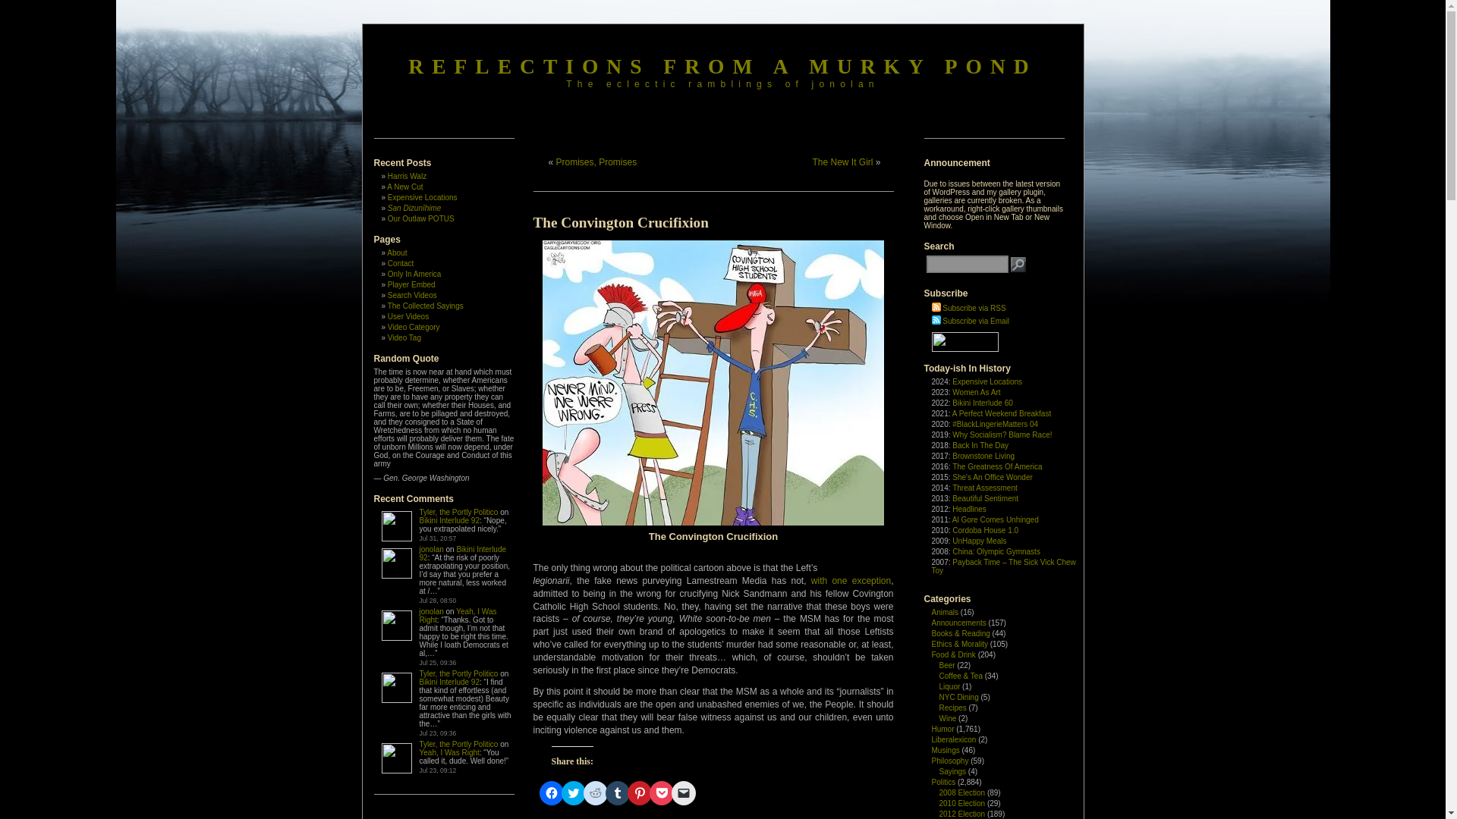 This screenshot has height=819, width=1457. What do you see at coordinates (449, 752) in the screenshot?
I see `Yeah, I Was Right` at bounding box center [449, 752].